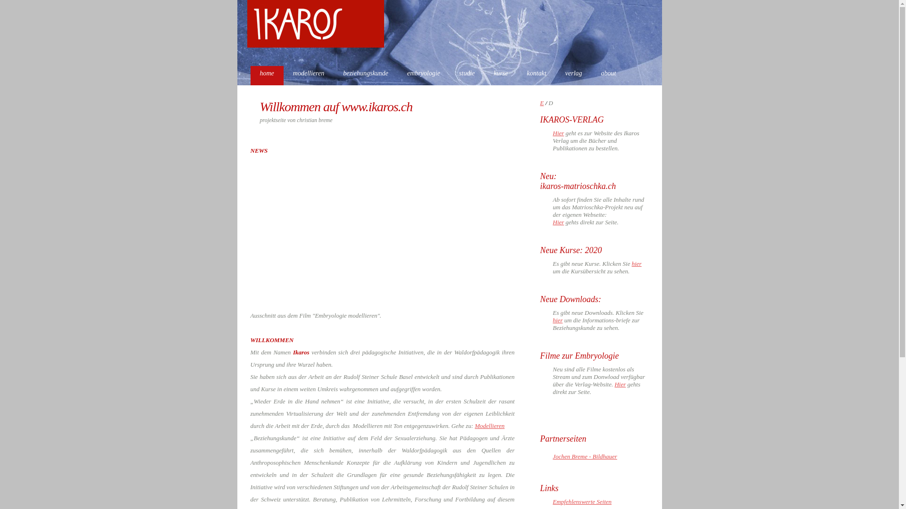 The height and width of the screenshot is (509, 906). I want to click on kontakt, so click(537, 75).